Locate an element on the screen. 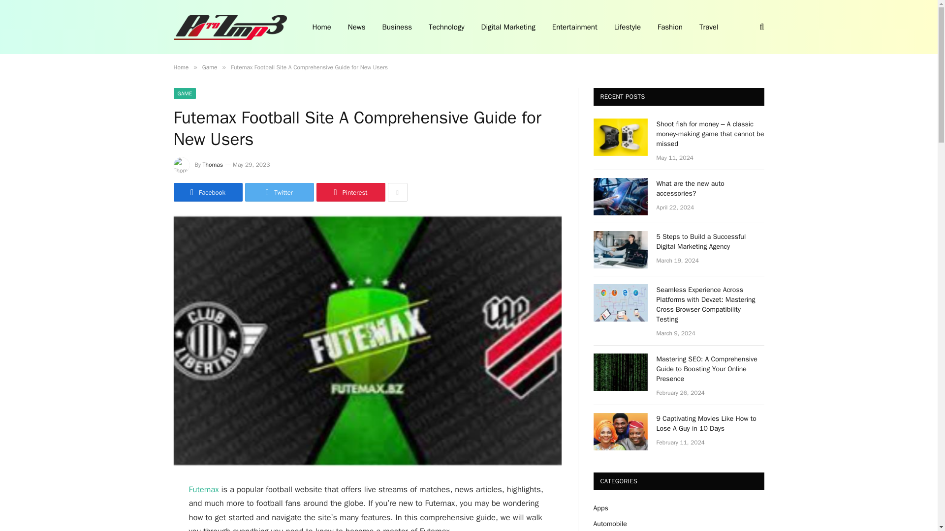 This screenshot has width=945, height=531. Home is located at coordinates (180, 67).